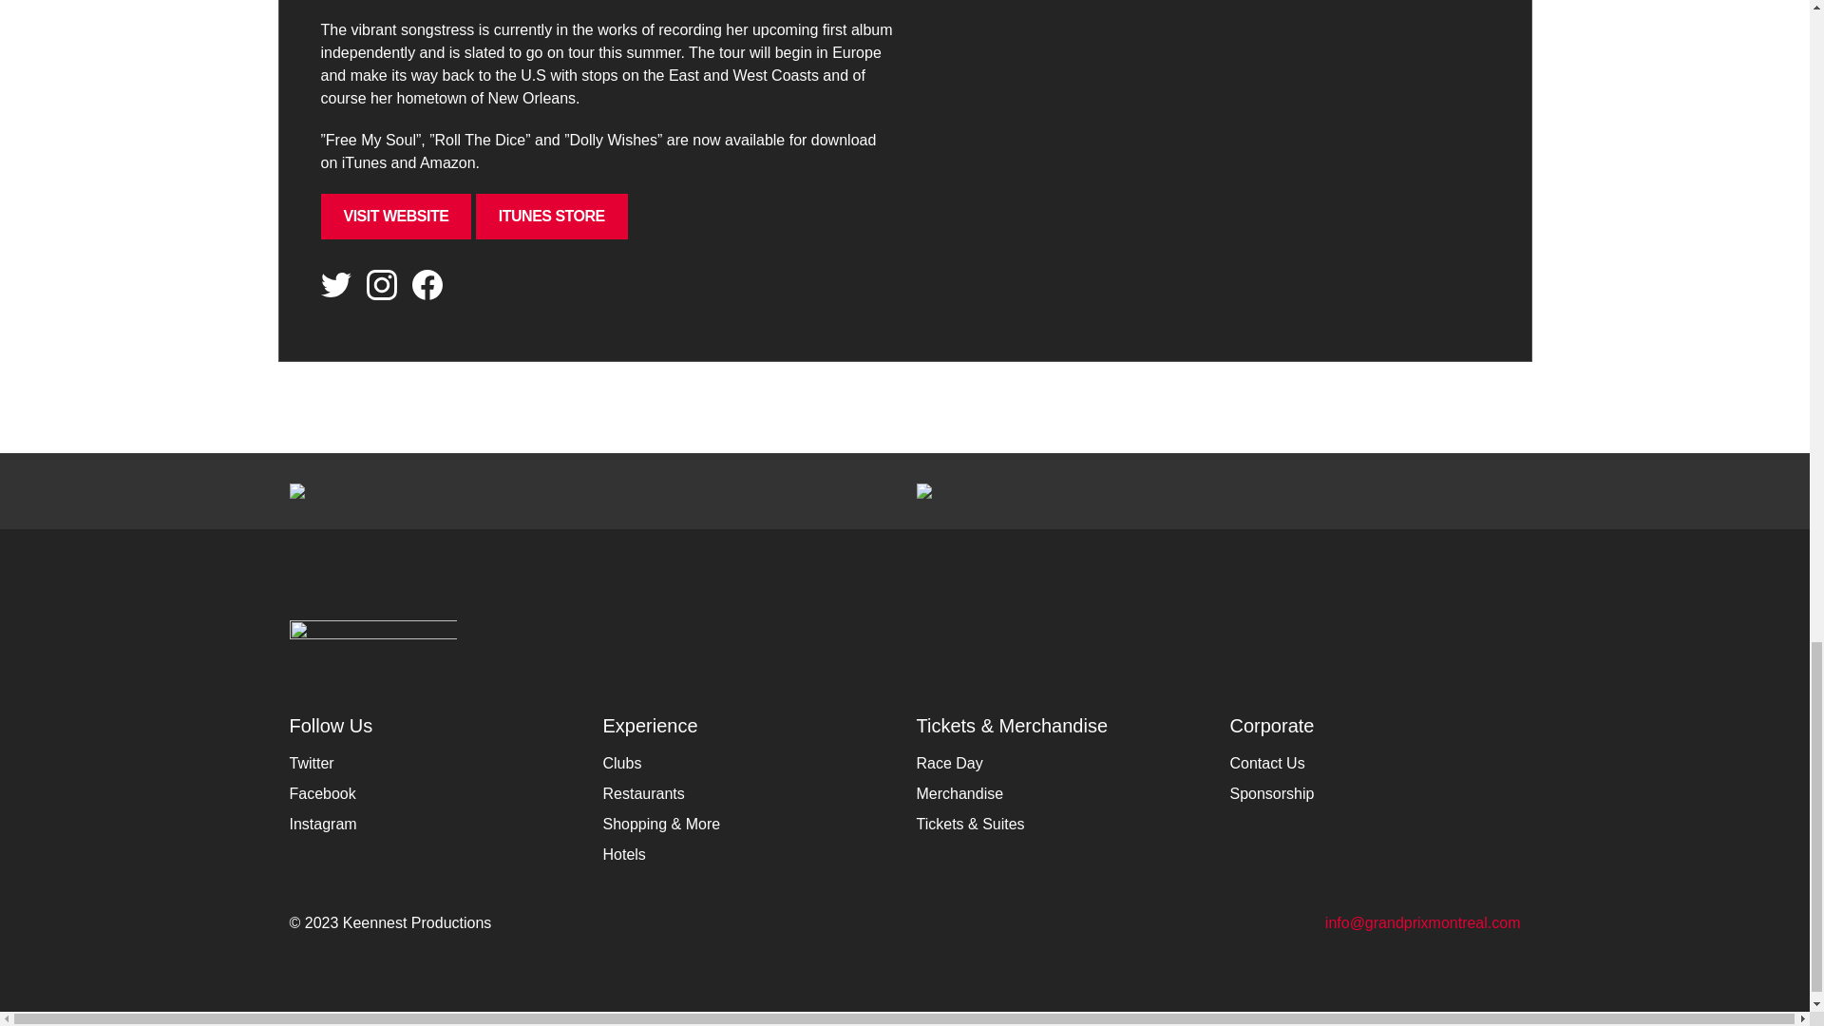  Describe the element at coordinates (321, 823) in the screenshot. I see `Instagram` at that location.